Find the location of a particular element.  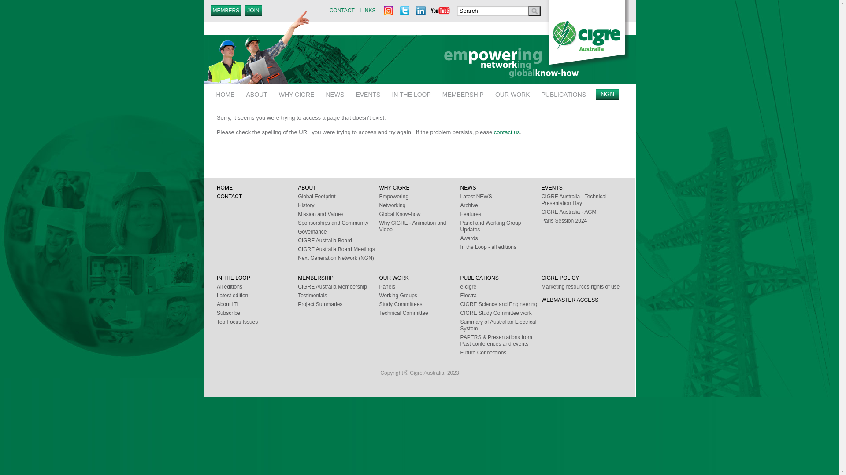

Project Summaries is located at coordinates (338, 304).